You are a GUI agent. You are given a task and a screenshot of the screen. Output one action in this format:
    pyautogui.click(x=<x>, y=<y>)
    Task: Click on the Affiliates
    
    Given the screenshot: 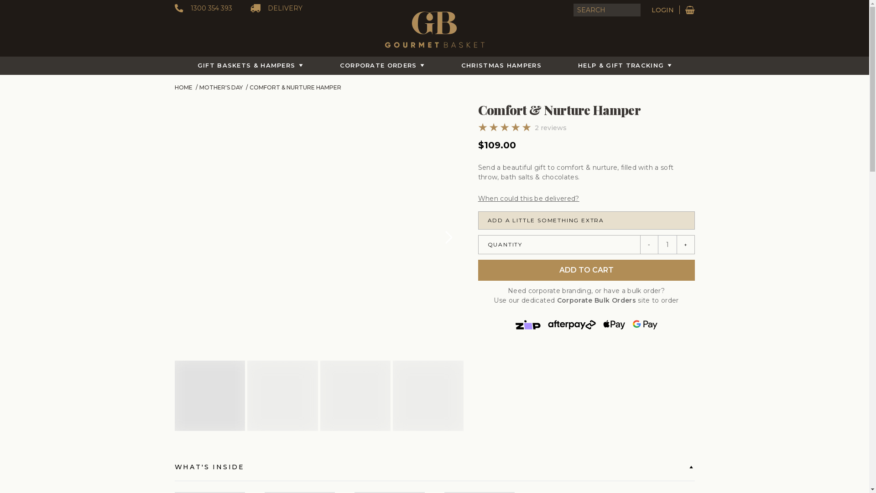 What is the action you would take?
    pyautogui.click(x=185, y=354)
    